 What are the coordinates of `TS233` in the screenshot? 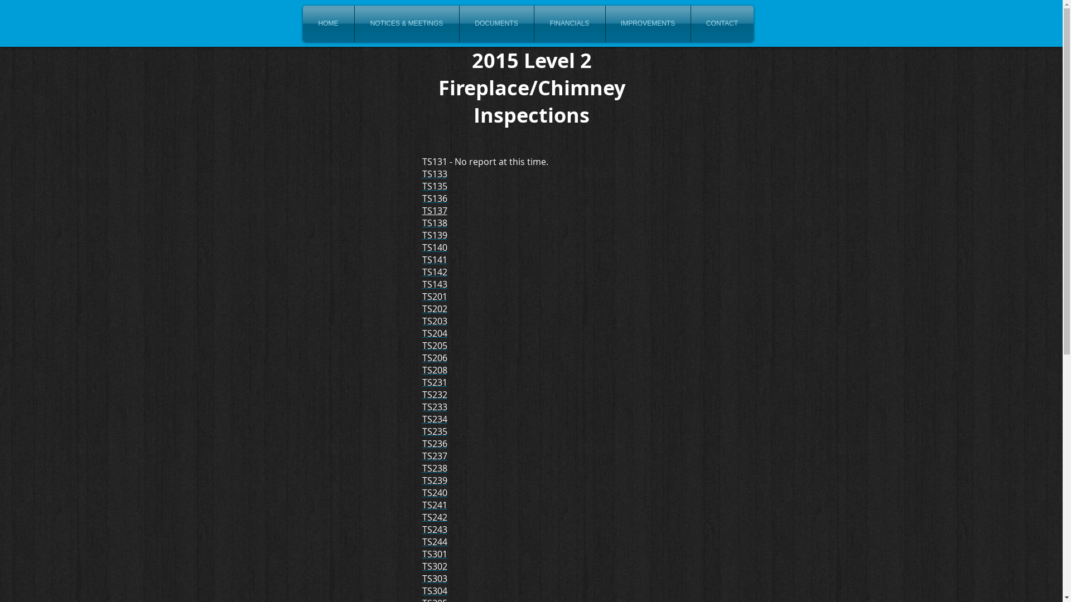 It's located at (434, 407).